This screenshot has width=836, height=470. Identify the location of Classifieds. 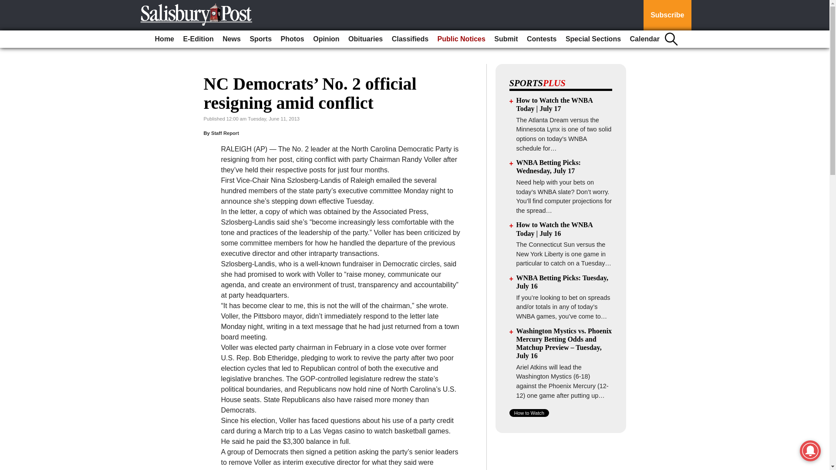
(410, 39).